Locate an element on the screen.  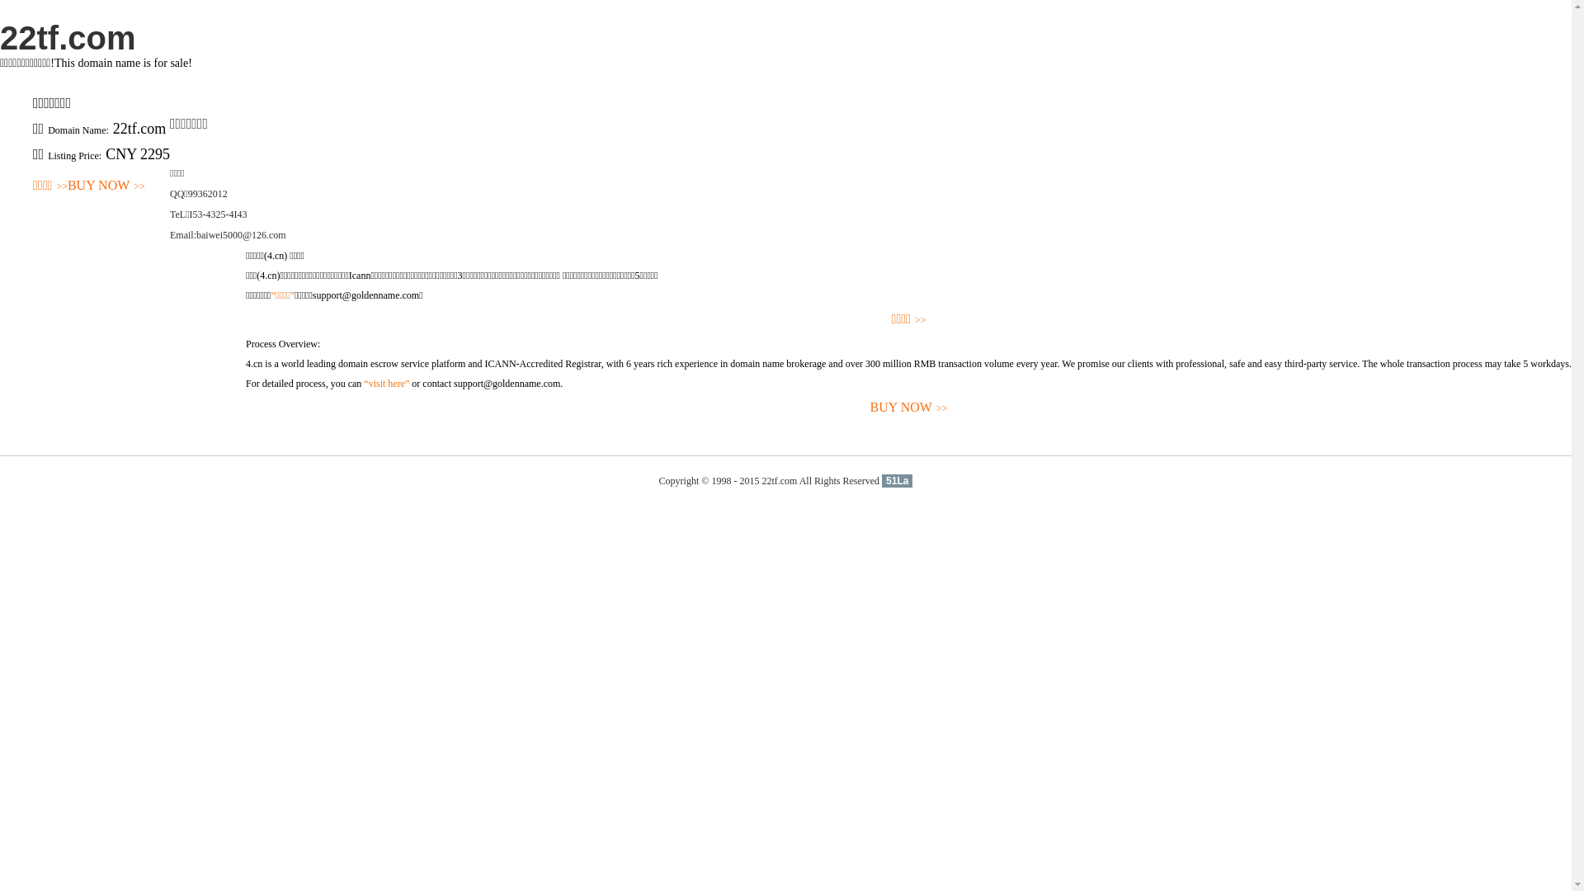
51La is located at coordinates (898, 481).